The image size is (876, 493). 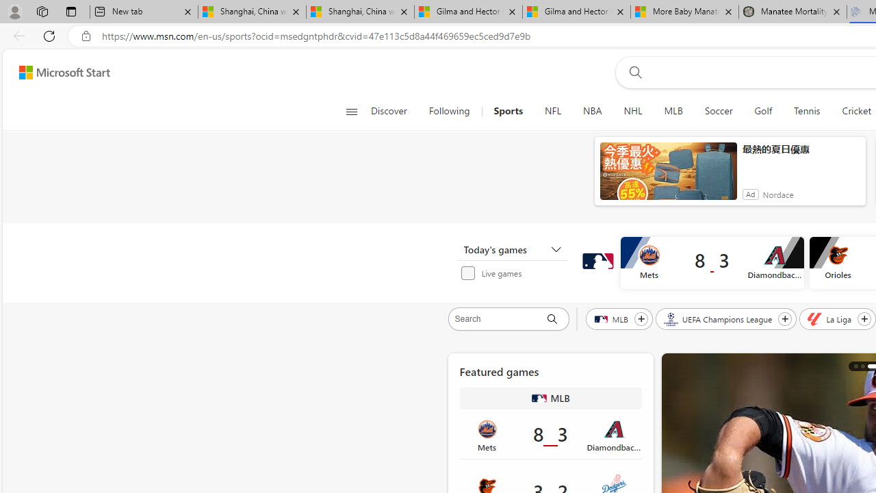 What do you see at coordinates (864, 318) in the screenshot?
I see `Follow La Liga` at bounding box center [864, 318].